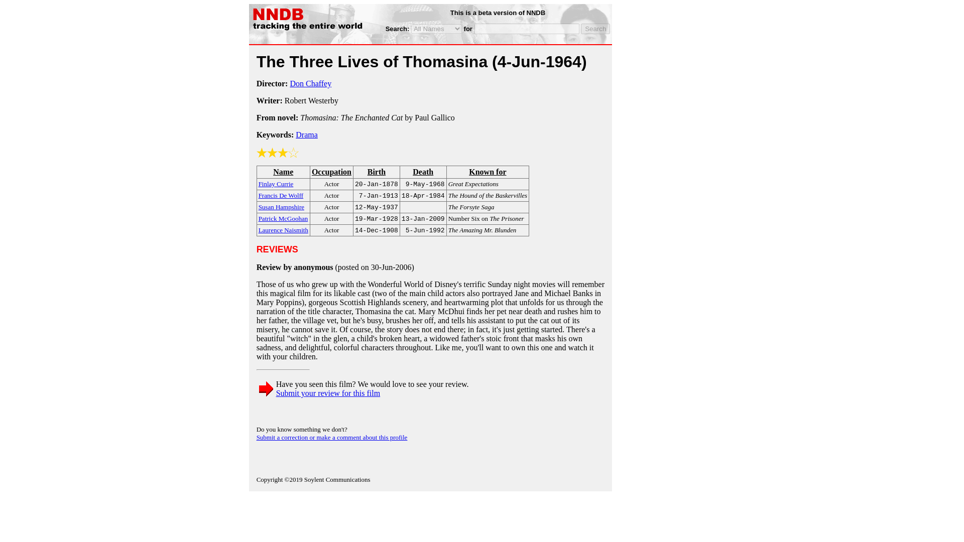 The width and height of the screenshot is (964, 542). What do you see at coordinates (283, 218) in the screenshot?
I see `Patrick McGoohan` at bounding box center [283, 218].